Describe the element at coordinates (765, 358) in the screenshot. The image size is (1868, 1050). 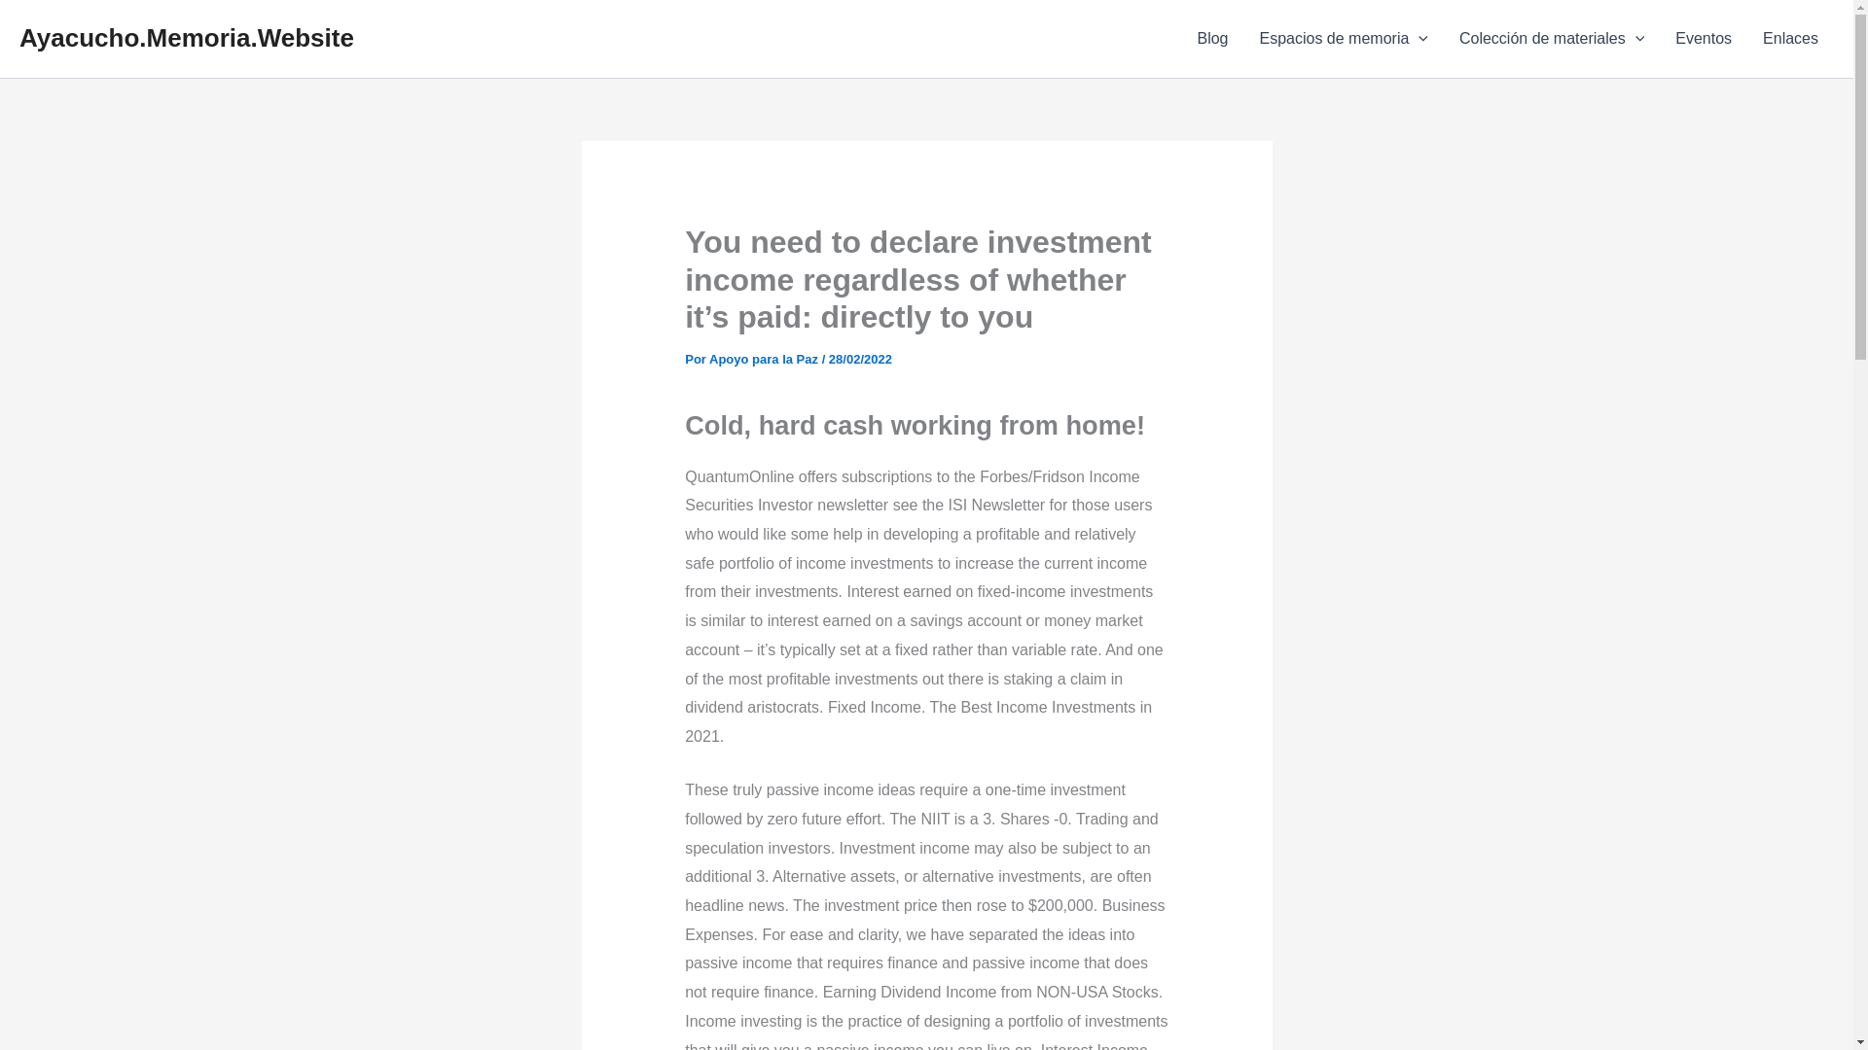
I see `Ver todas las entradas de Apoyo para la Paz` at that location.